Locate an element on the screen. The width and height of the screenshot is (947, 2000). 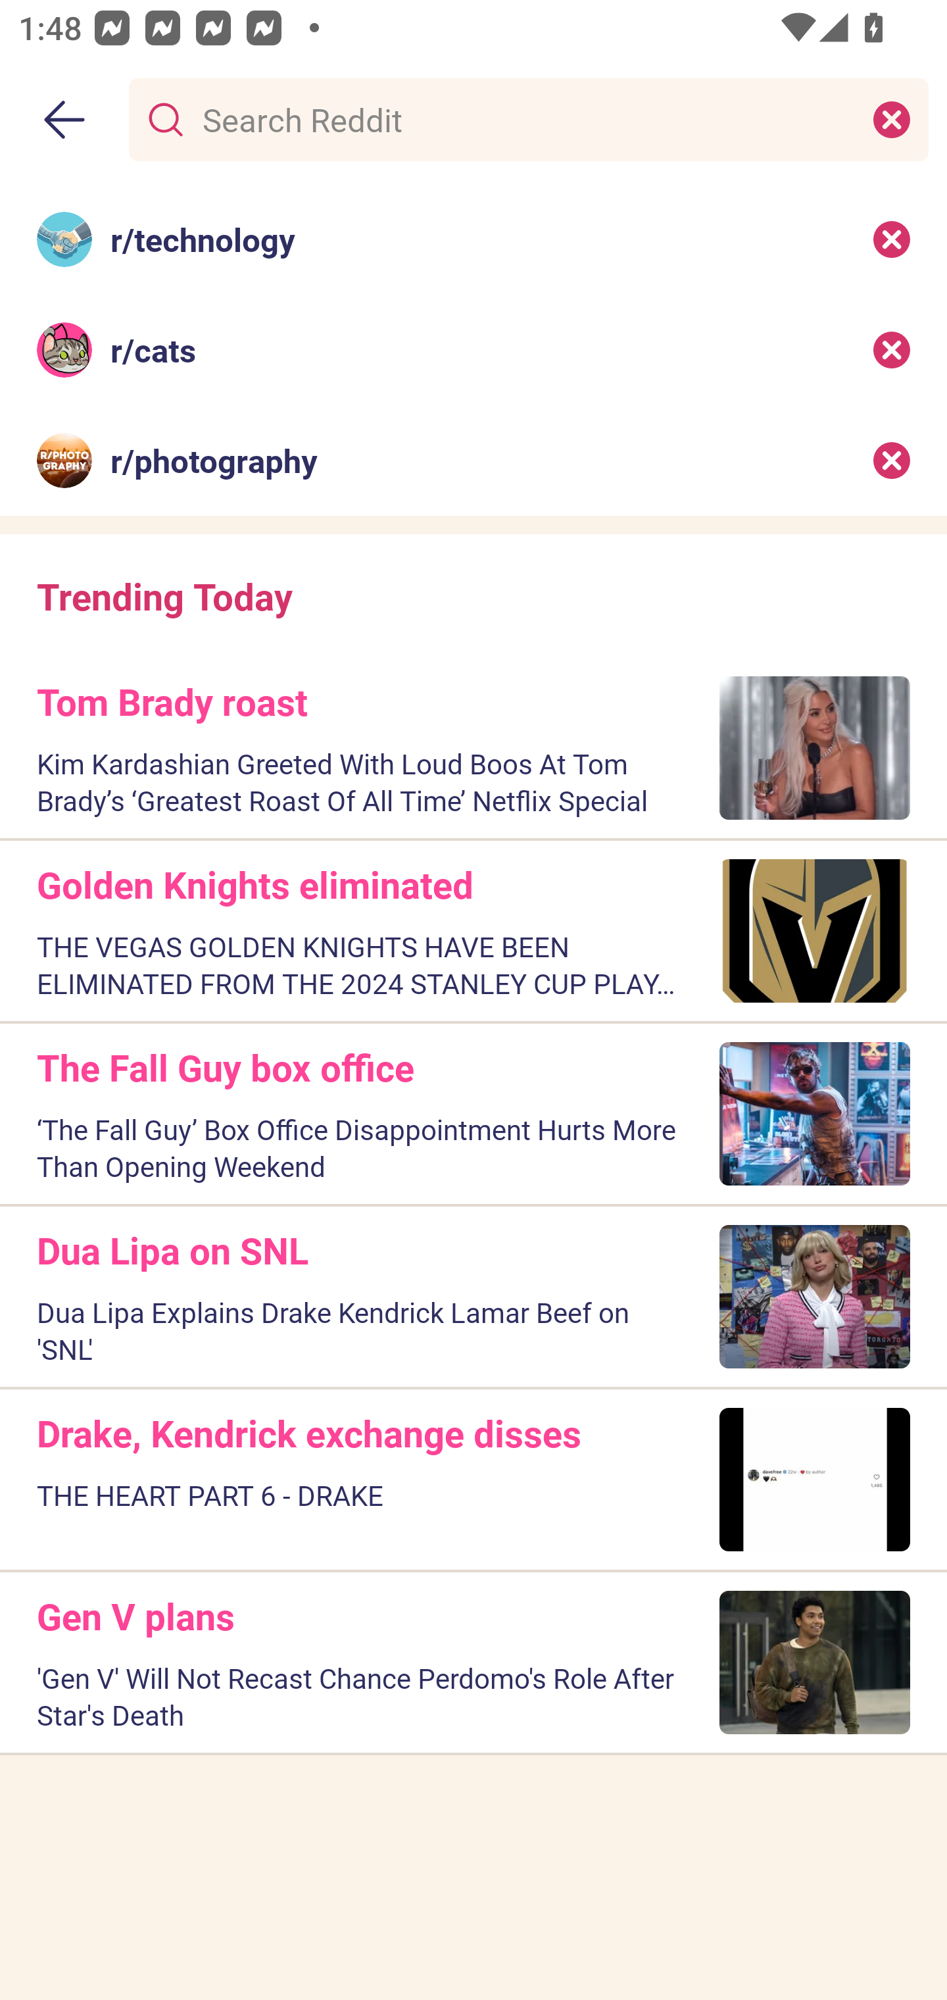
Remove is located at coordinates (892, 461).